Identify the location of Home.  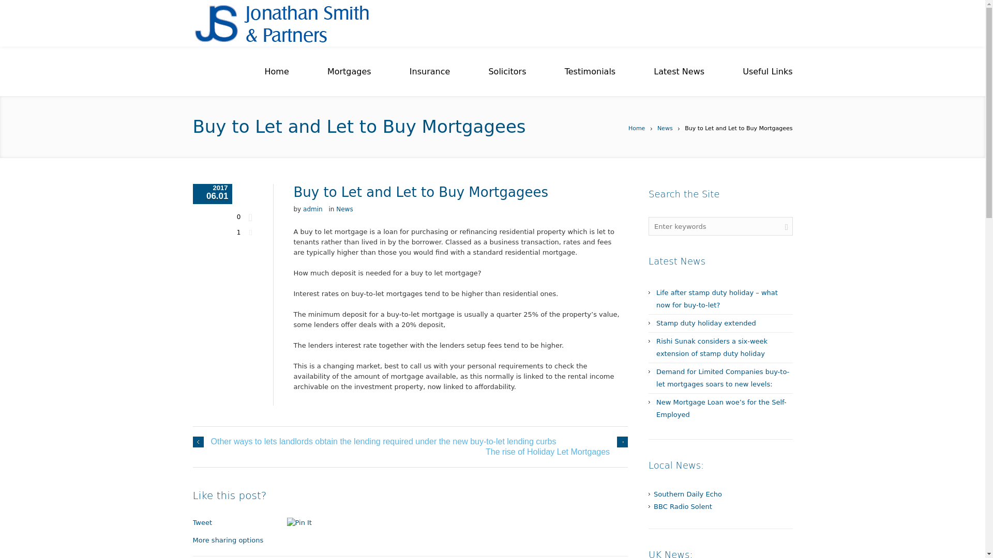
(277, 71).